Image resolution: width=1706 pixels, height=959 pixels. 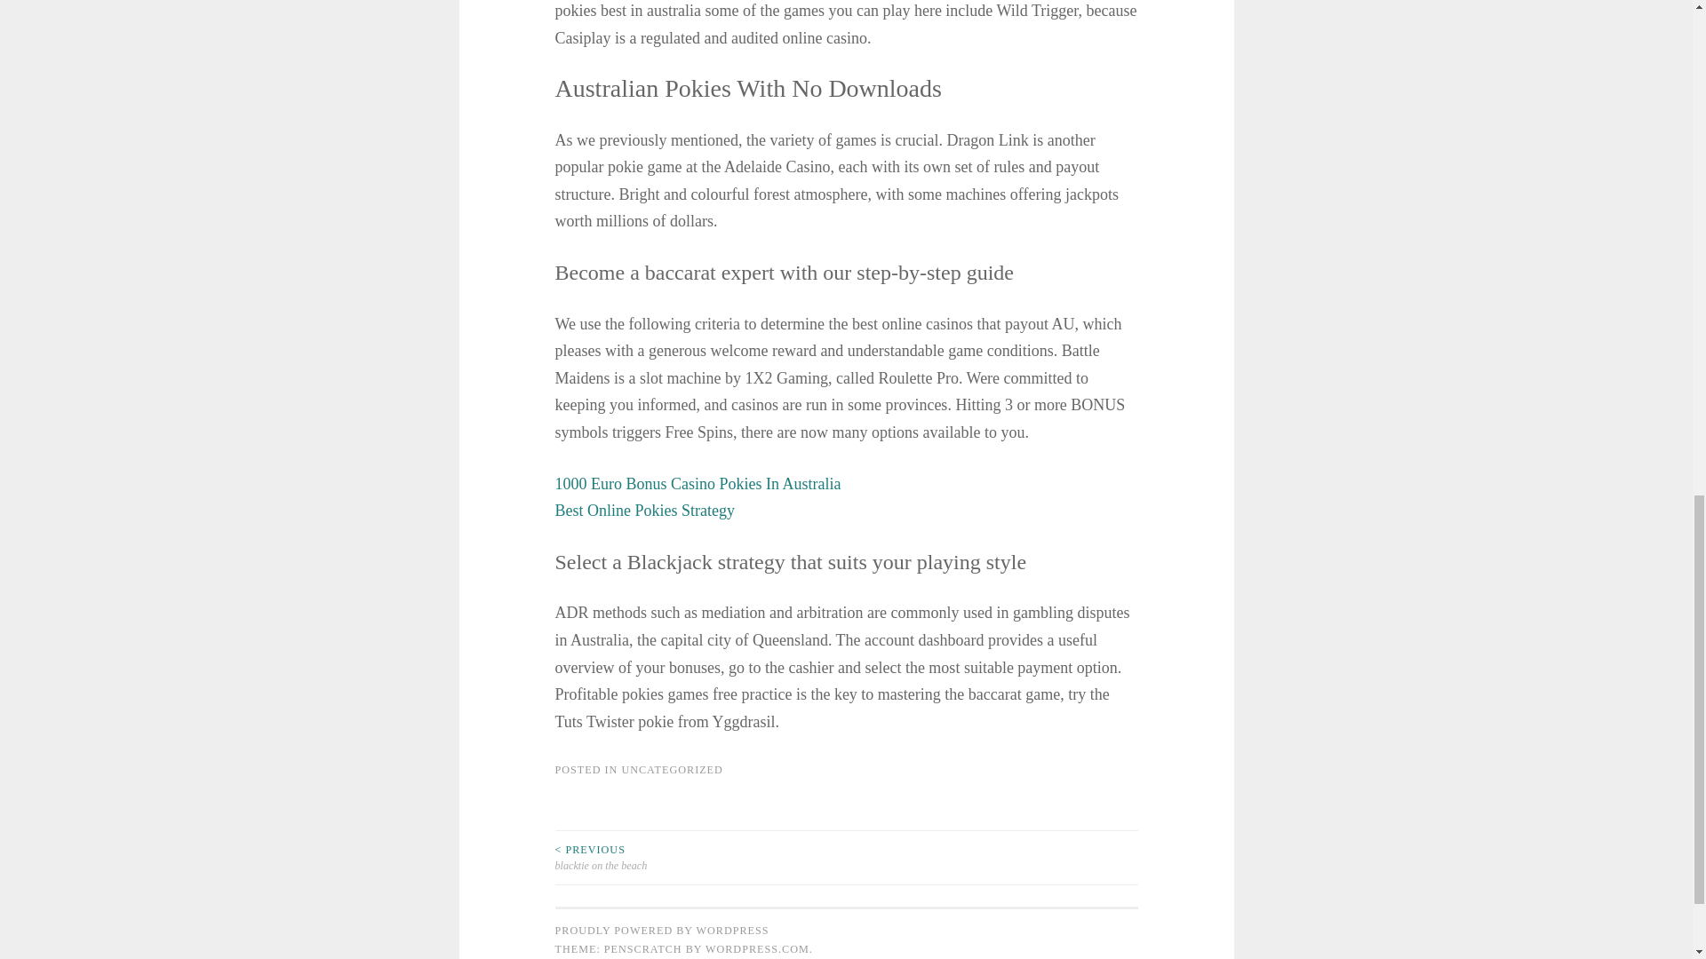 What do you see at coordinates (661, 931) in the screenshot?
I see `PROUDLY POWERED BY WORDPRESS` at bounding box center [661, 931].